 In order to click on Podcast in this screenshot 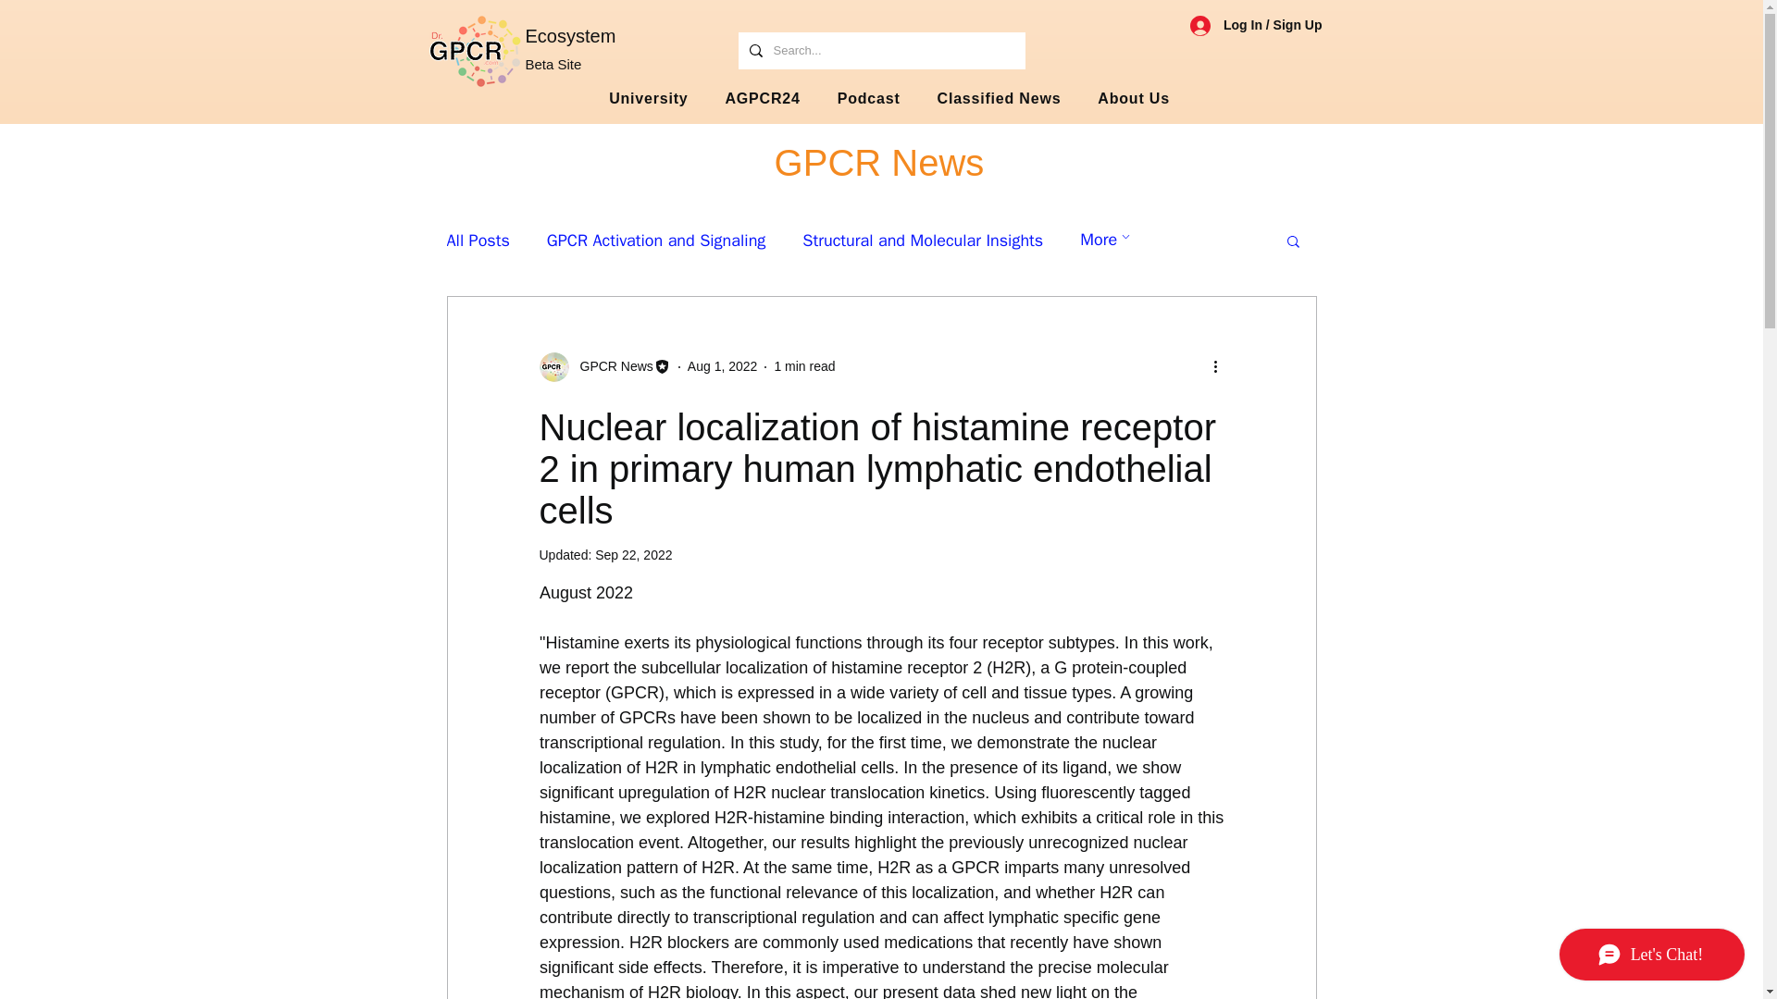, I will do `click(803, 365)`.